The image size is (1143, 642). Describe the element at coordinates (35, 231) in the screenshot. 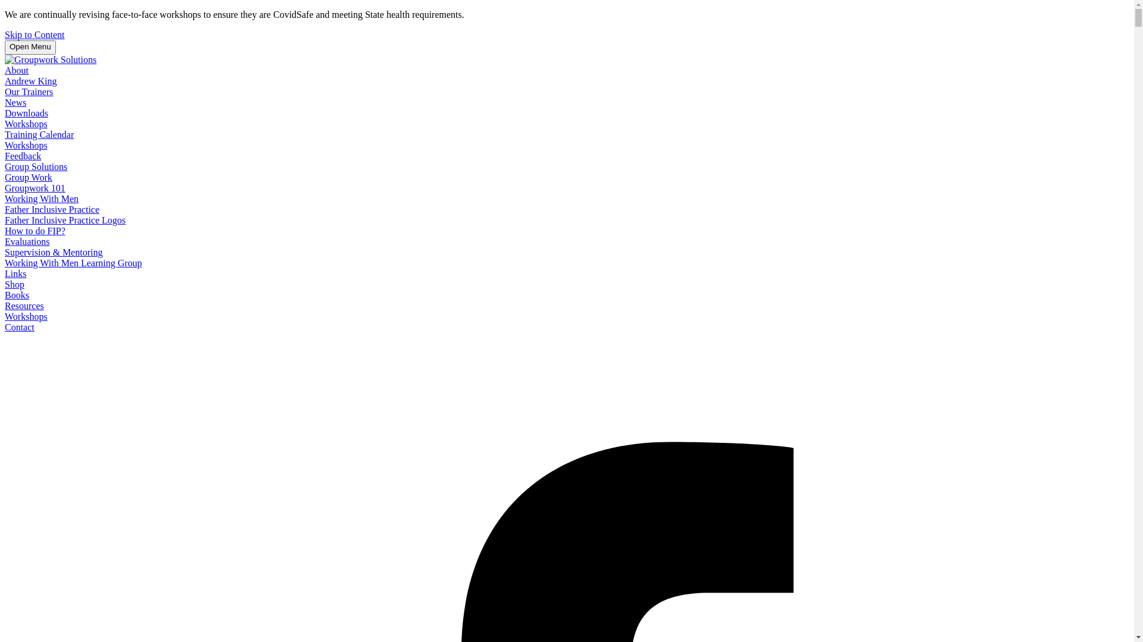

I see `How to do FIP?` at that location.